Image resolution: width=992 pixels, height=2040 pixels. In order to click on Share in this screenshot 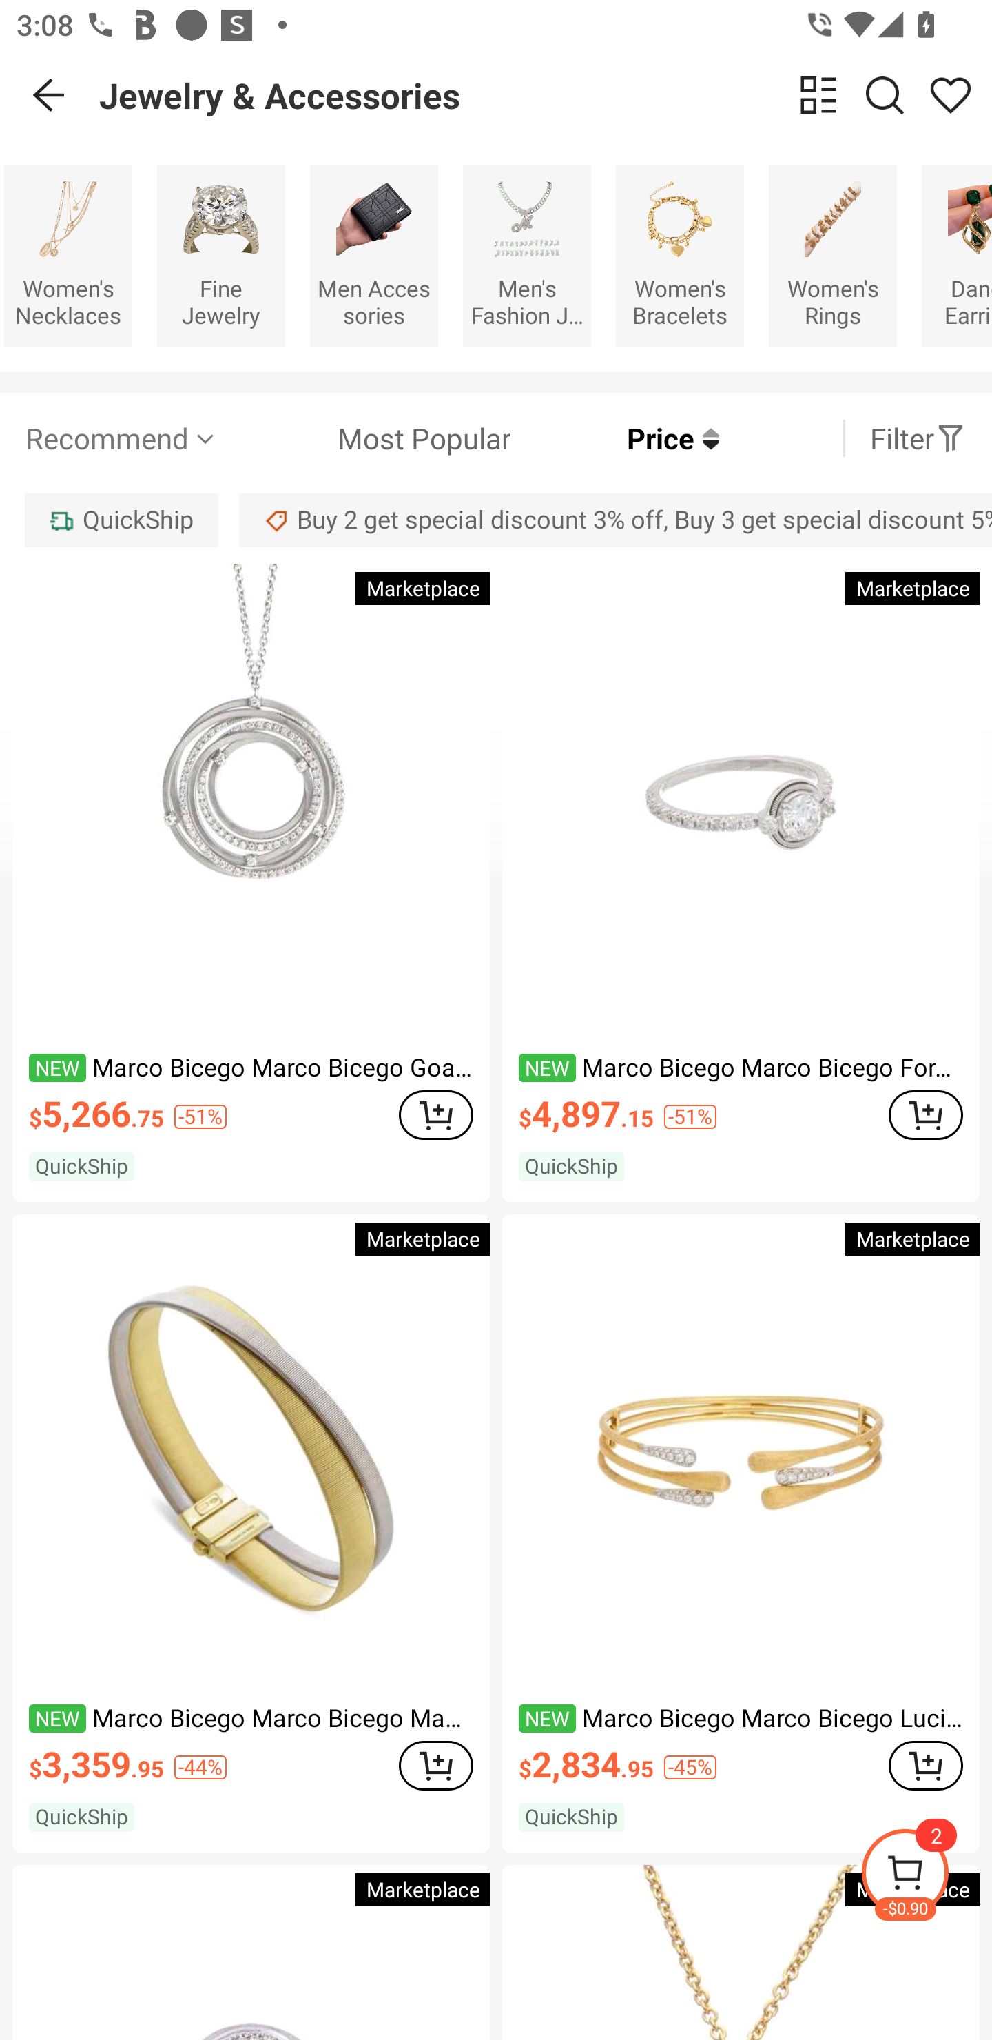, I will do `click(951, 94)`.